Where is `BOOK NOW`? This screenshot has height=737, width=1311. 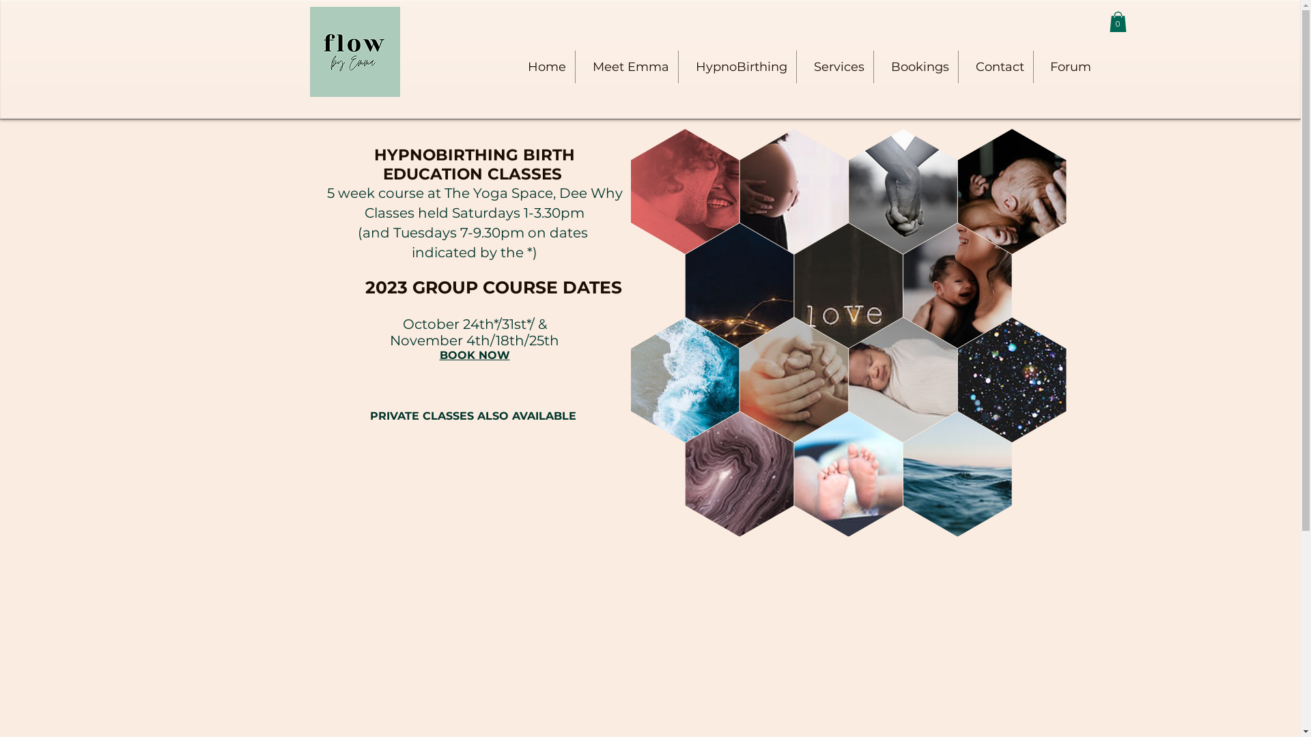
BOOK NOW is located at coordinates (475, 356).